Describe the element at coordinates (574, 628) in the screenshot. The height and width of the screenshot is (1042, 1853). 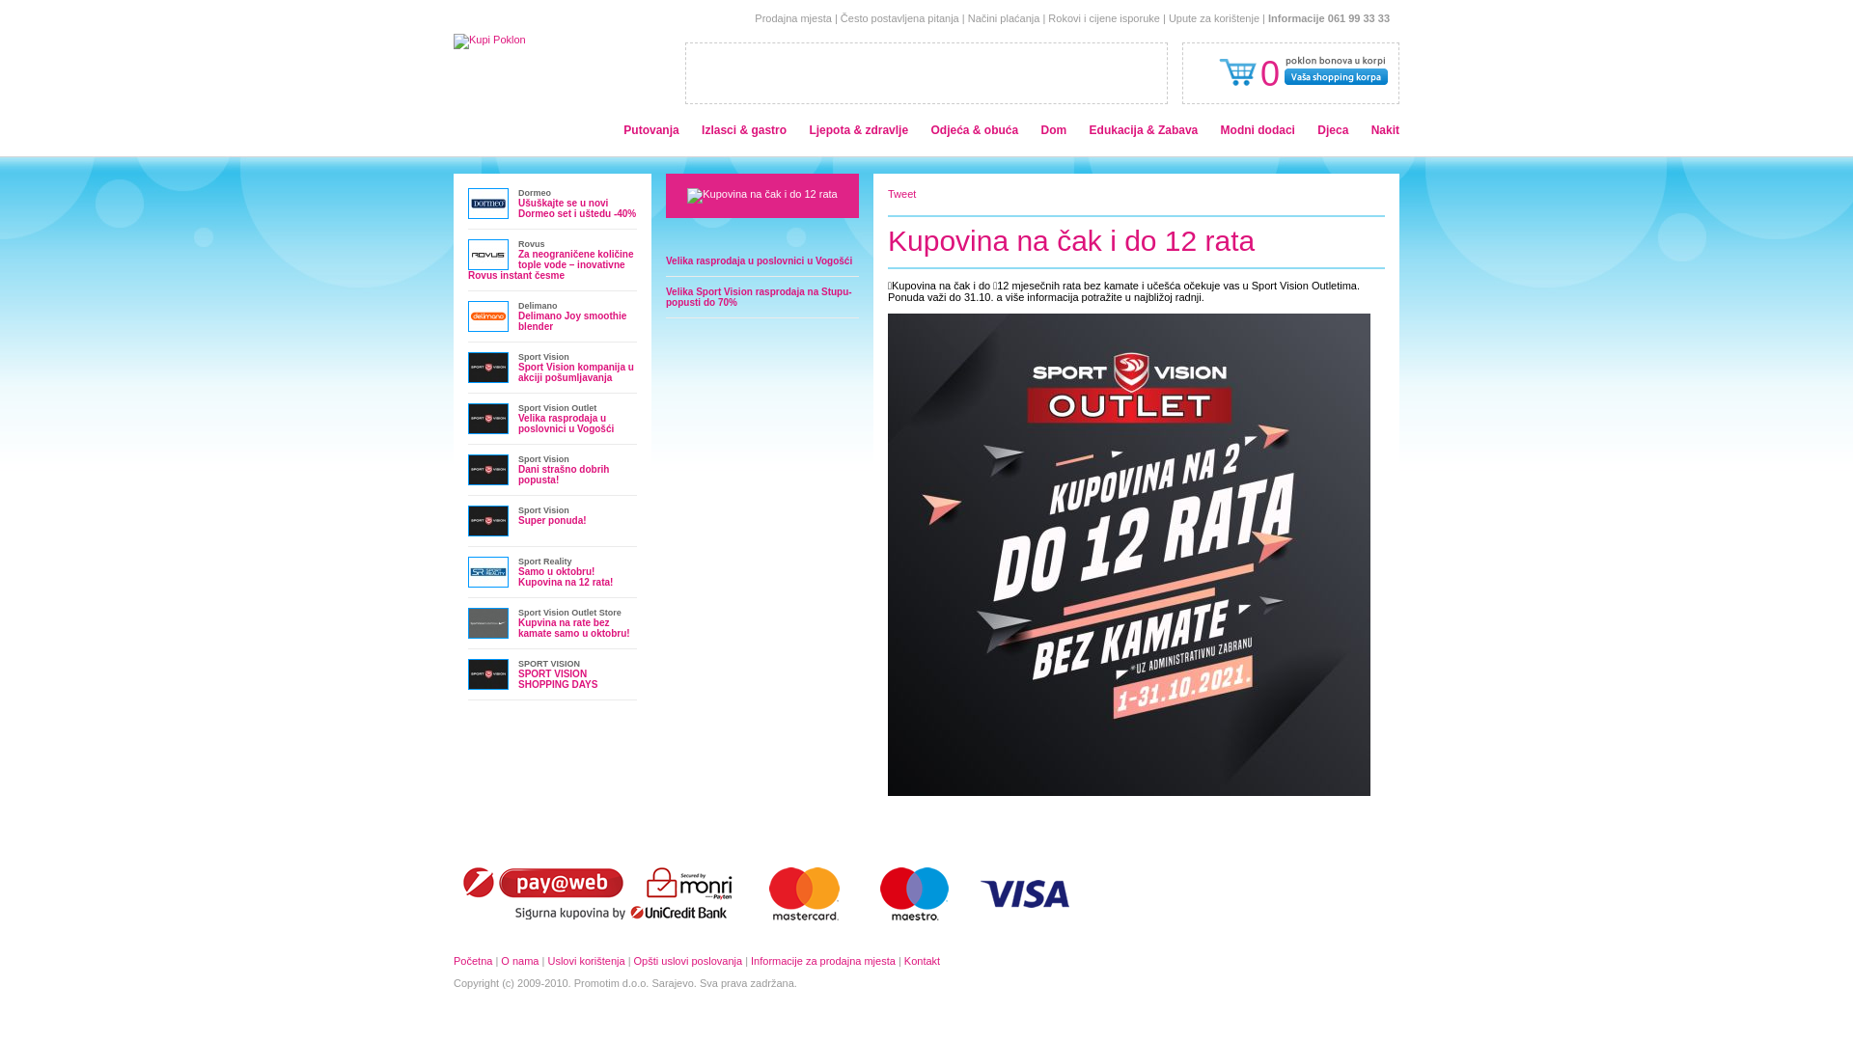
I see `Kupvina na rate bez kamate samo u oktobru!` at that location.